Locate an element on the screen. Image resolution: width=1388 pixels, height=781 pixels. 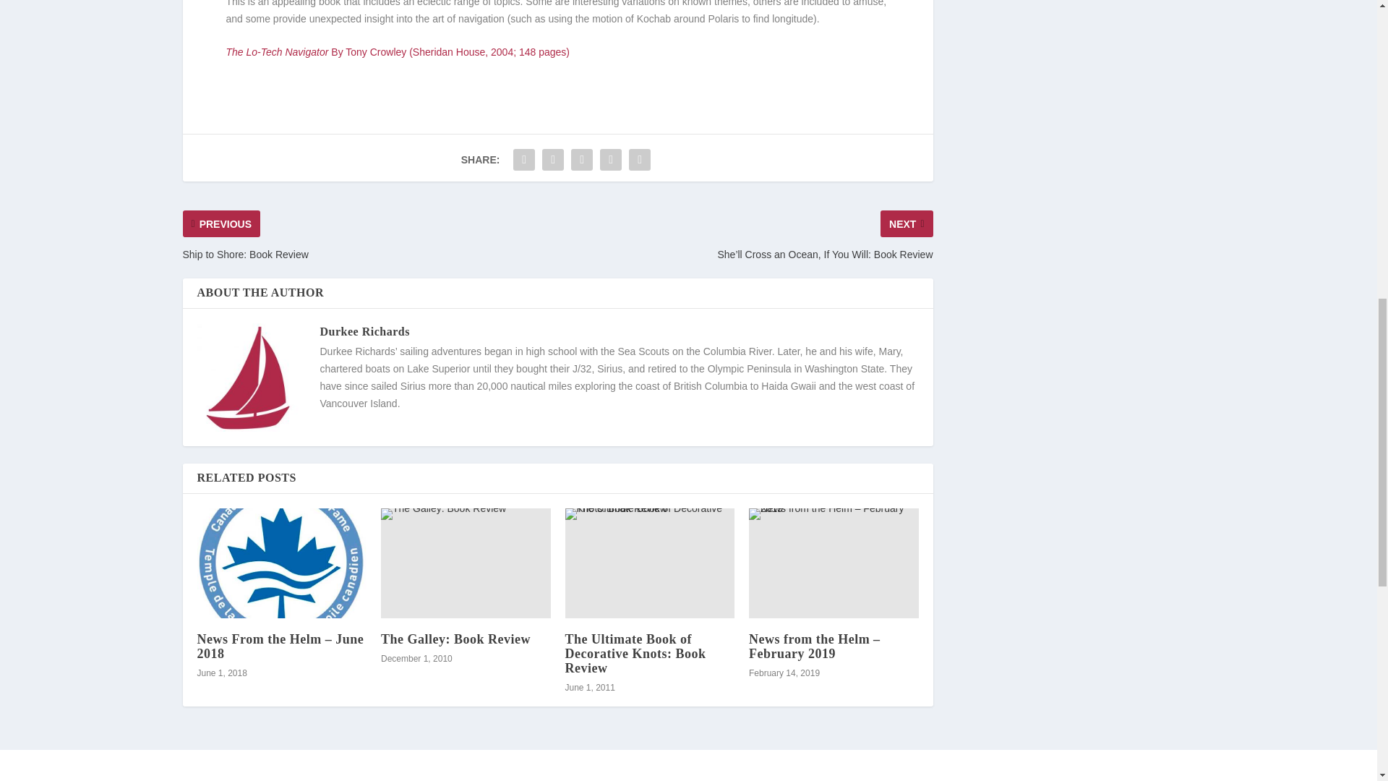
Share "The Lo-Tech Navigator: Book Review" via Email is located at coordinates (611, 159).